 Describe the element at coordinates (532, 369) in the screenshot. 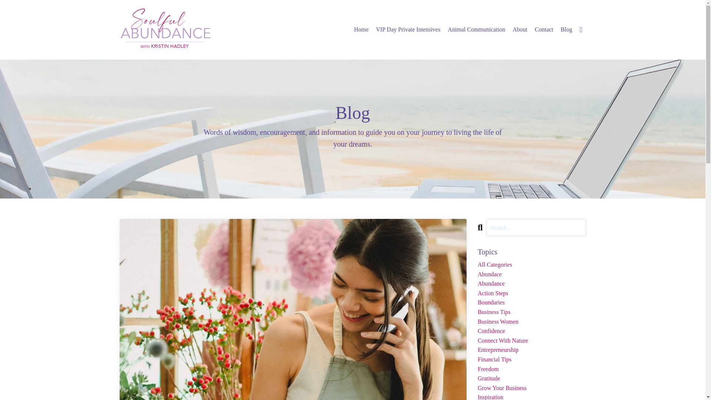

I see `Freedom` at that location.